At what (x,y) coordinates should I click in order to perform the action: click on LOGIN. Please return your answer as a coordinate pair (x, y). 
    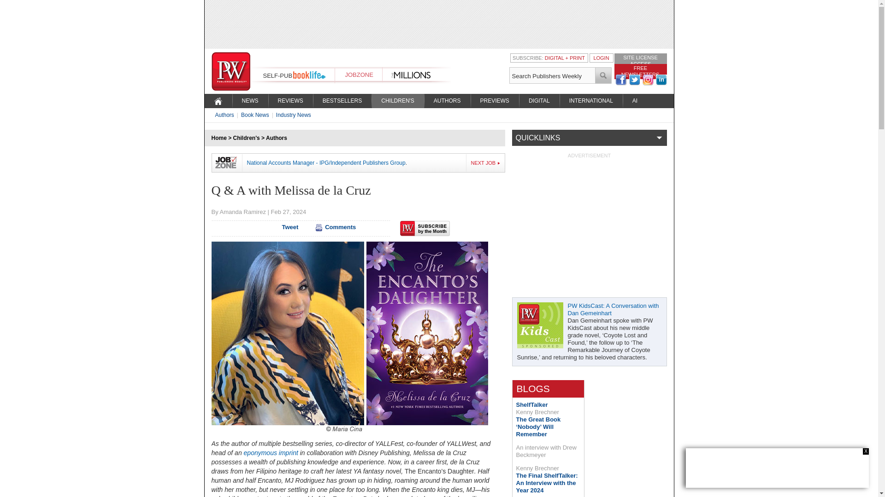
    Looking at the image, I should click on (601, 58).